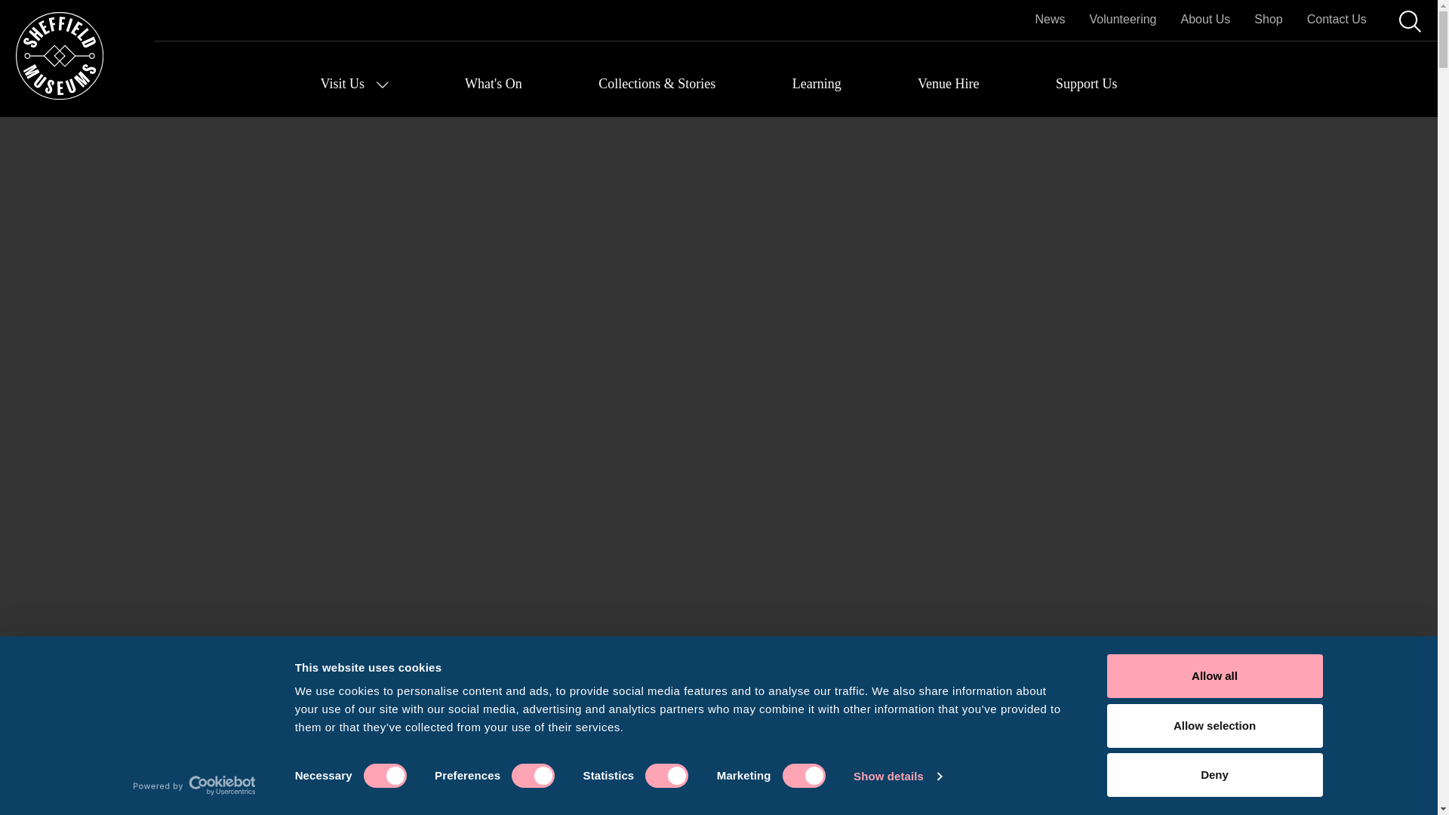  I want to click on Show details, so click(897, 777).